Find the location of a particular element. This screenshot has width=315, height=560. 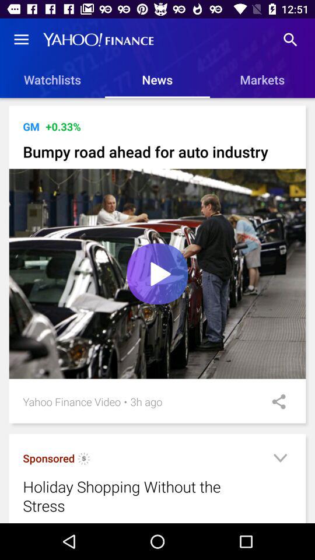

scroll to the gm icon is located at coordinates (31, 126).